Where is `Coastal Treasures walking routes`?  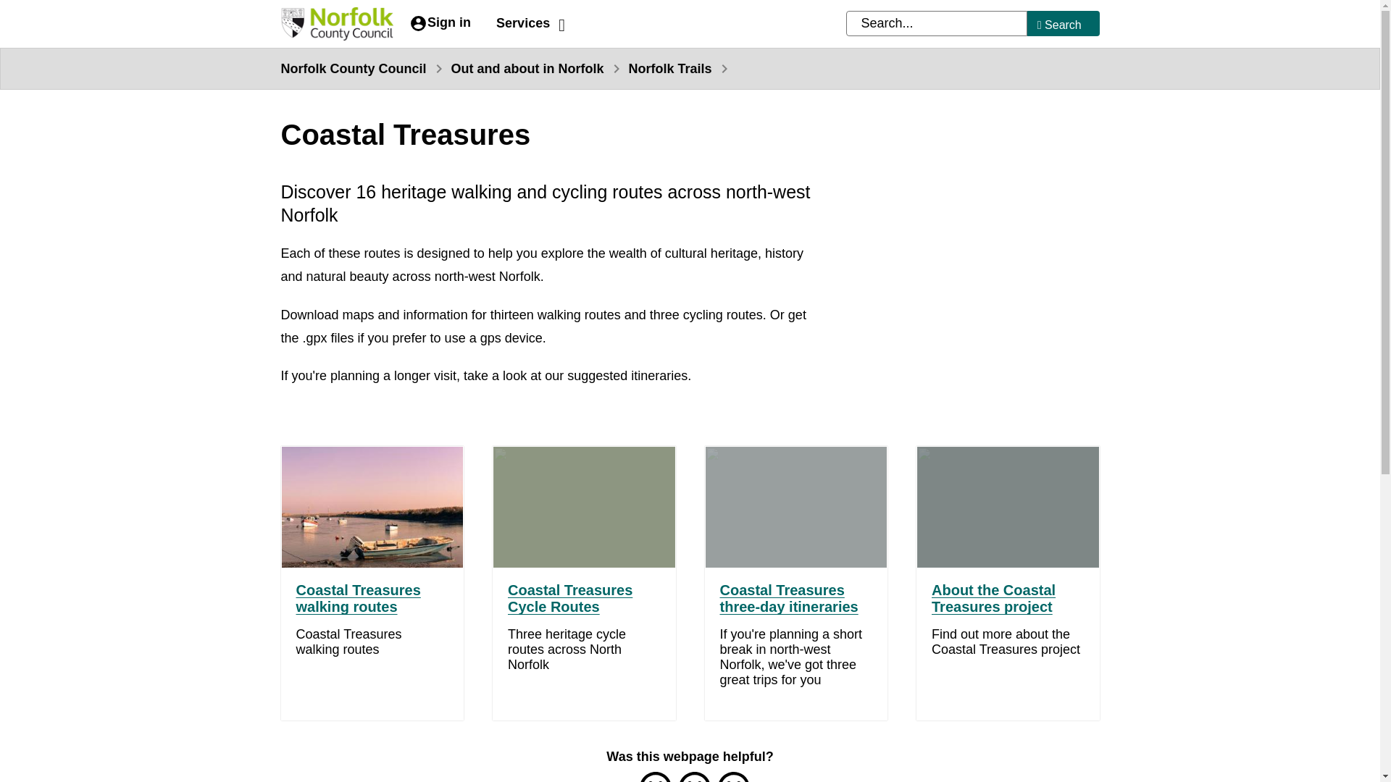
Coastal Treasures walking routes is located at coordinates (357, 598).